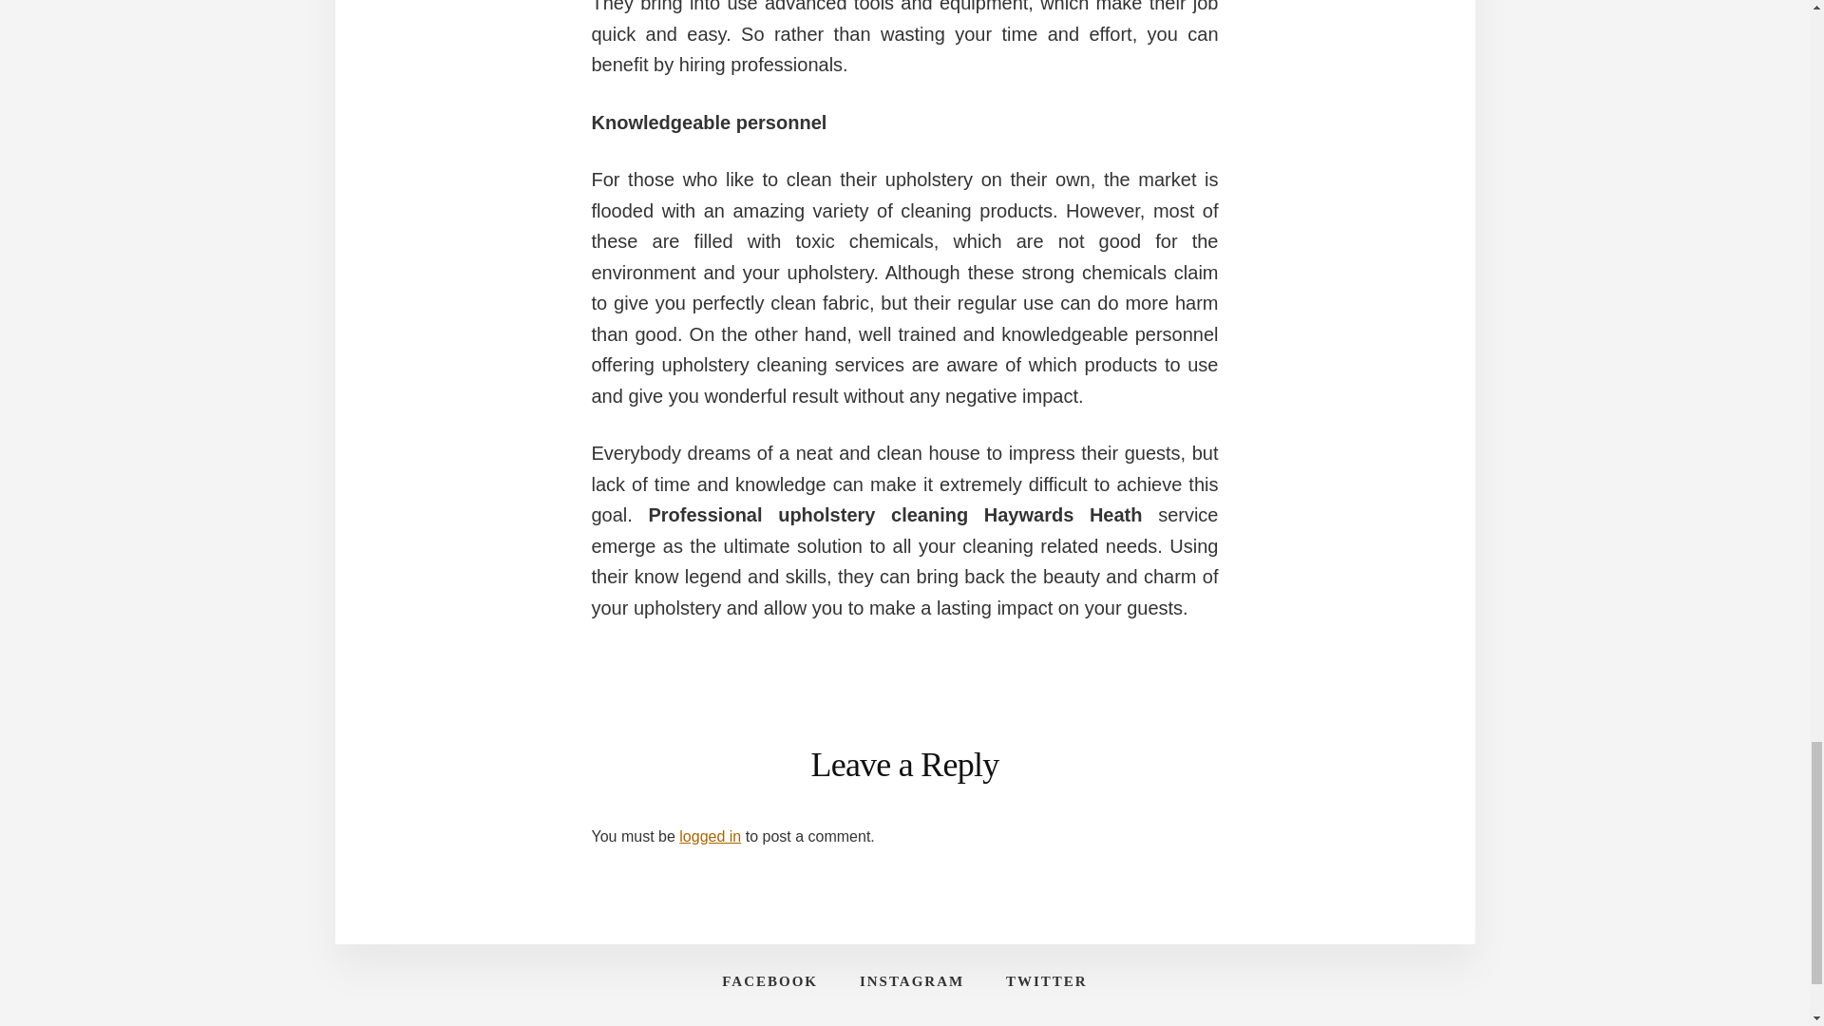 Image resolution: width=1824 pixels, height=1026 pixels. What do you see at coordinates (1047, 981) in the screenshot?
I see `TWITTER` at bounding box center [1047, 981].